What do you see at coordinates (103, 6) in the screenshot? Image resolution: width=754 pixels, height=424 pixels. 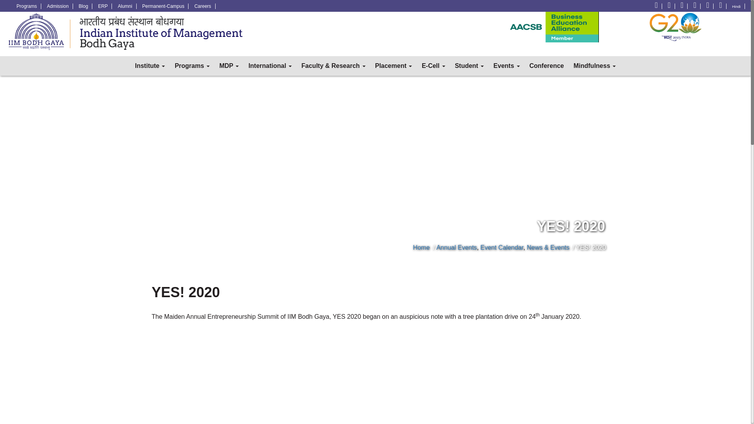 I see `ERP` at bounding box center [103, 6].